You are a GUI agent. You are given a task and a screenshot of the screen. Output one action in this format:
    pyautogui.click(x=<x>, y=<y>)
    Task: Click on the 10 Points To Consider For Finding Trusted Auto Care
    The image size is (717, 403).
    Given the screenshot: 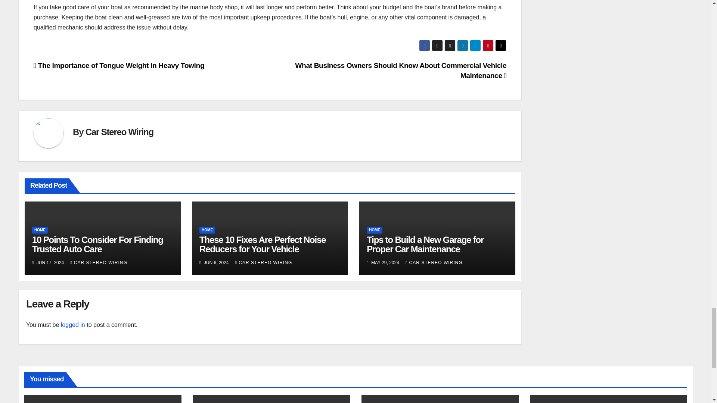 What is the action you would take?
    pyautogui.click(x=98, y=244)
    